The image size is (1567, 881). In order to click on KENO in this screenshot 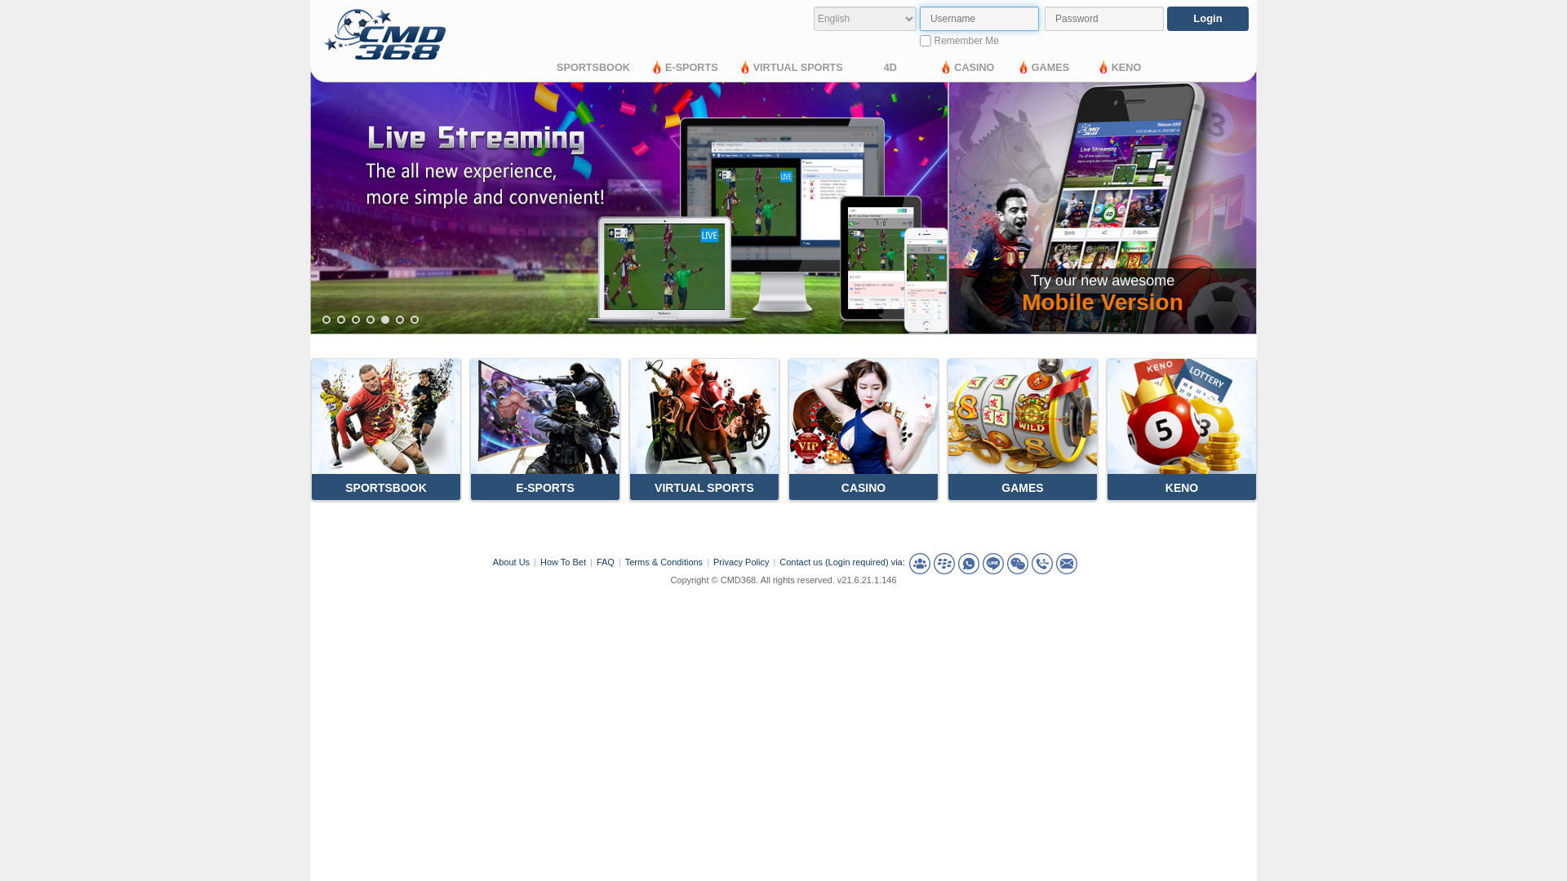, I will do `click(1118, 69)`.